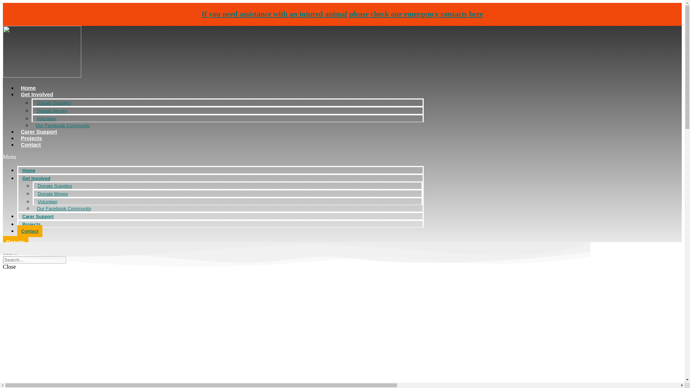 The width and height of the screenshot is (690, 388). Describe the element at coordinates (64, 208) in the screenshot. I see `Our Facebook Community` at that location.